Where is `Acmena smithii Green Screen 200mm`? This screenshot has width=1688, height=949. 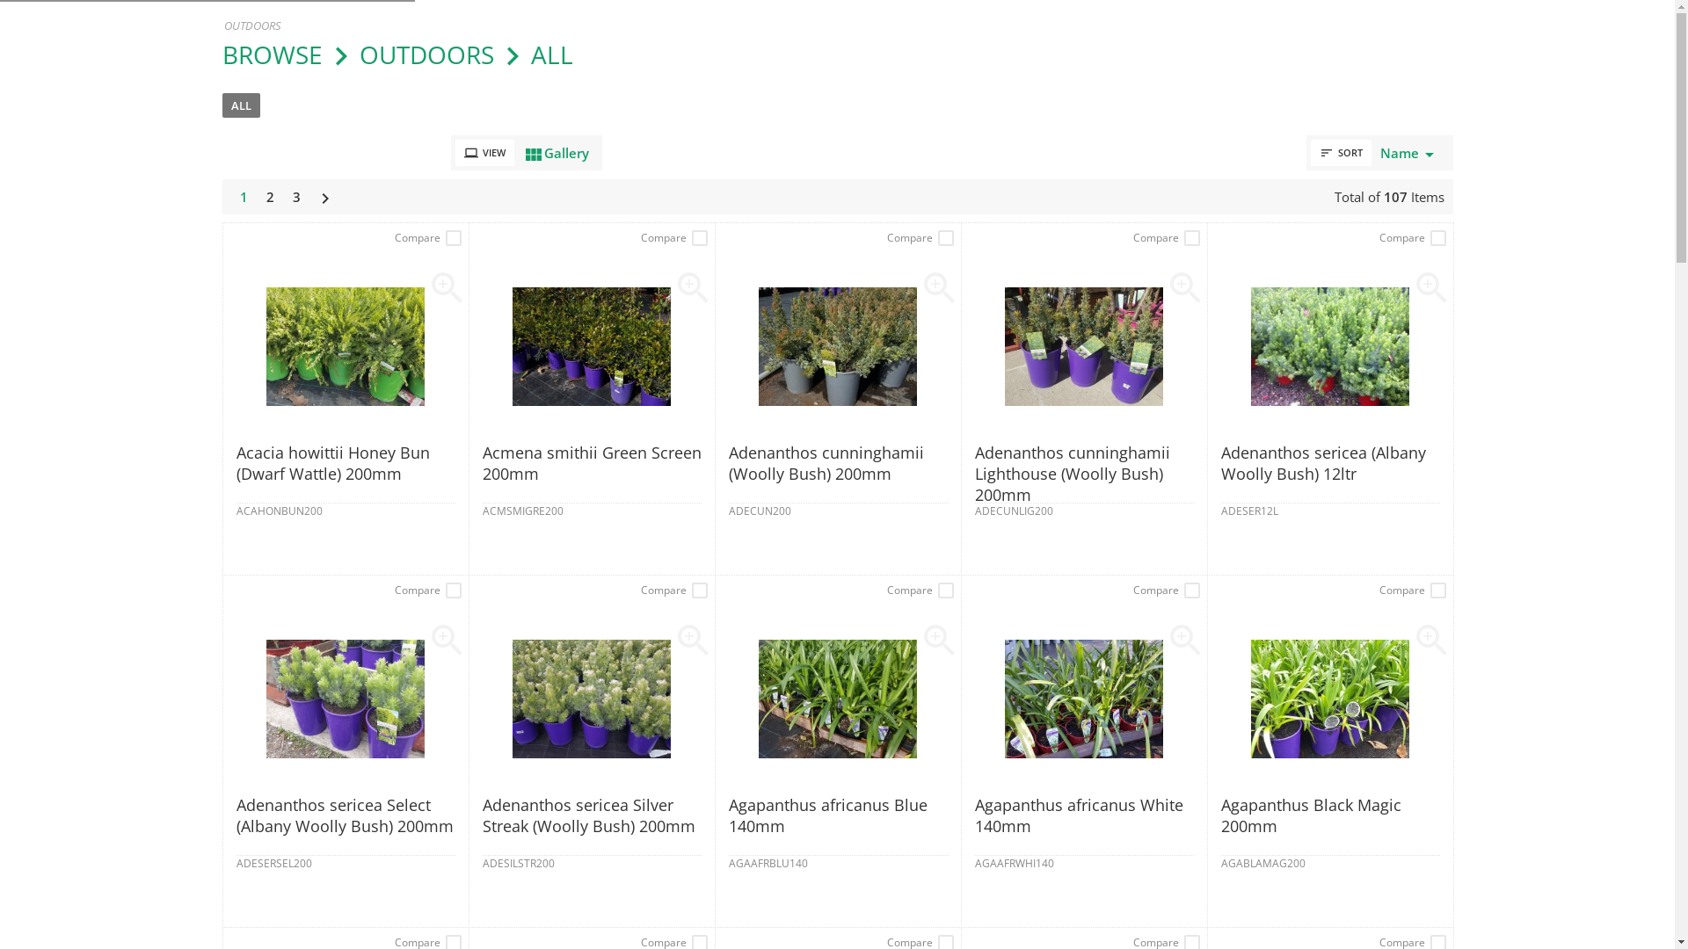 Acmena smithii Green Screen 200mm is located at coordinates (591, 473).